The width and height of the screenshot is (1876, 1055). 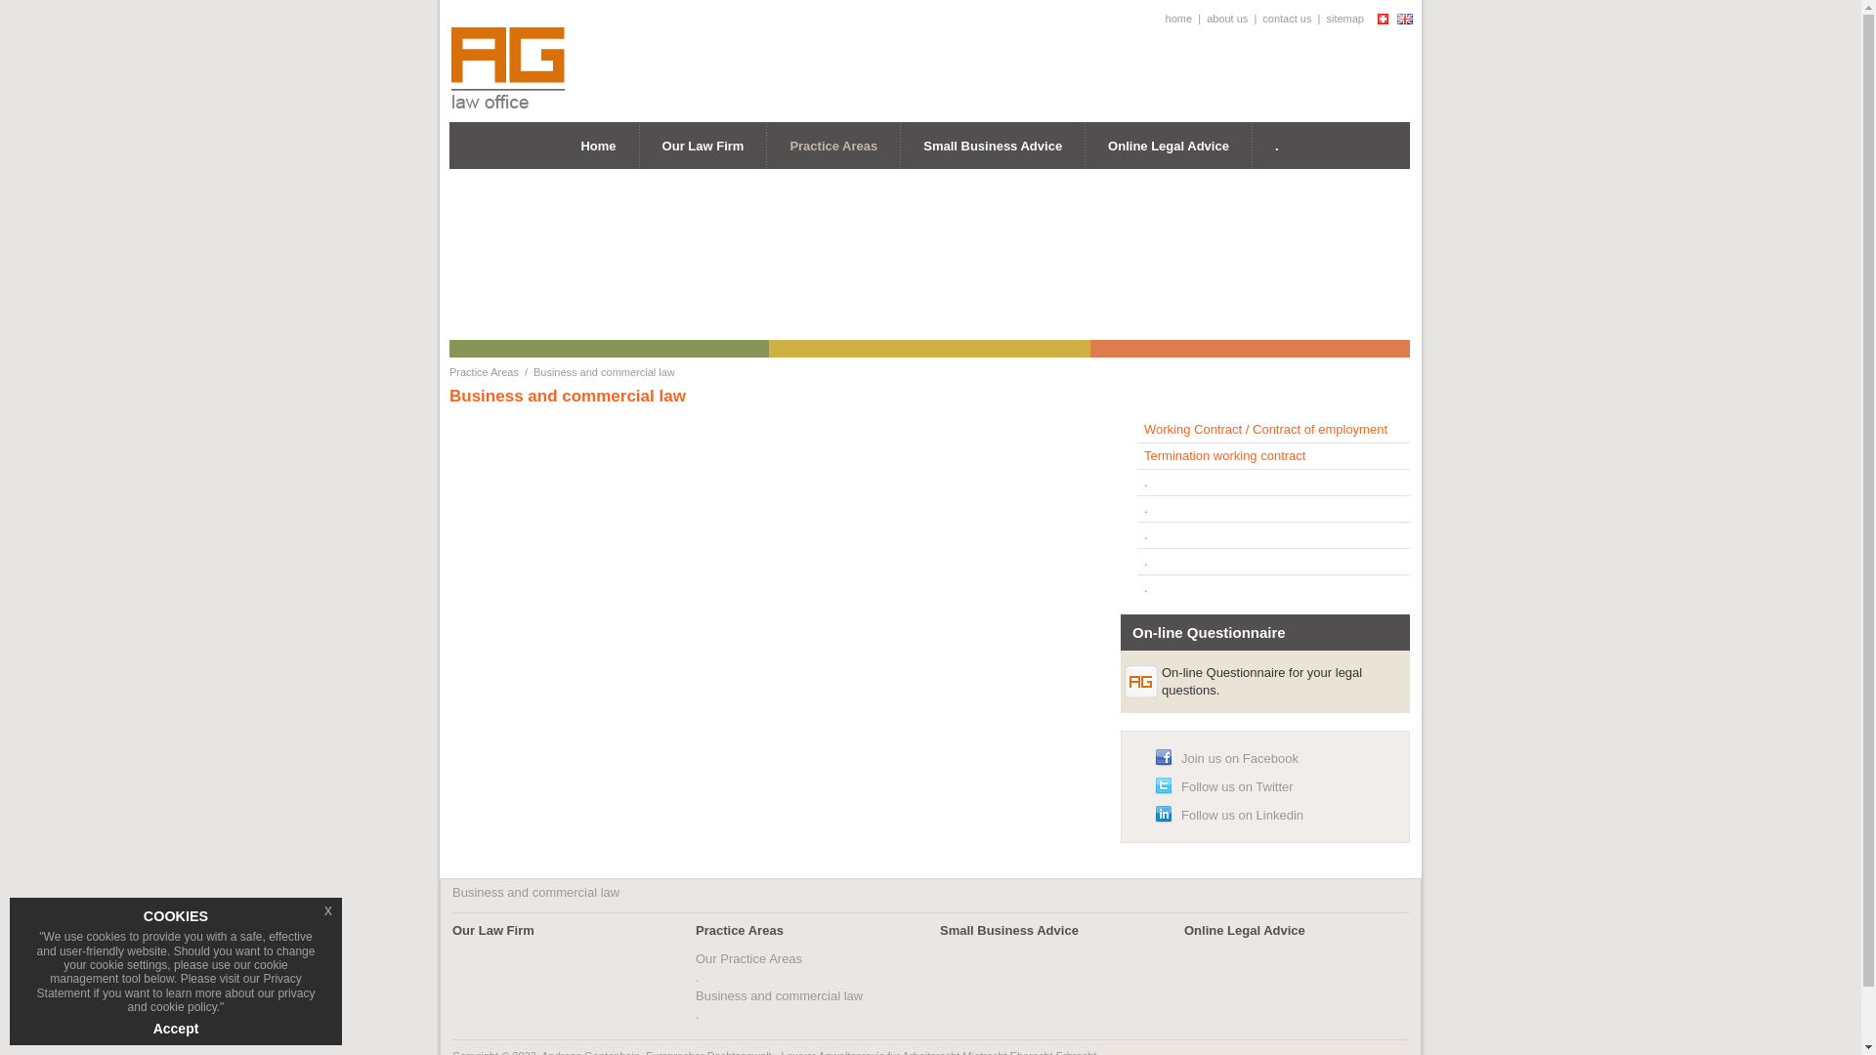 What do you see at coordinates (1225, 455) in the screenshot?
I see `Termination working contract` at bounding box center [1225, 455].